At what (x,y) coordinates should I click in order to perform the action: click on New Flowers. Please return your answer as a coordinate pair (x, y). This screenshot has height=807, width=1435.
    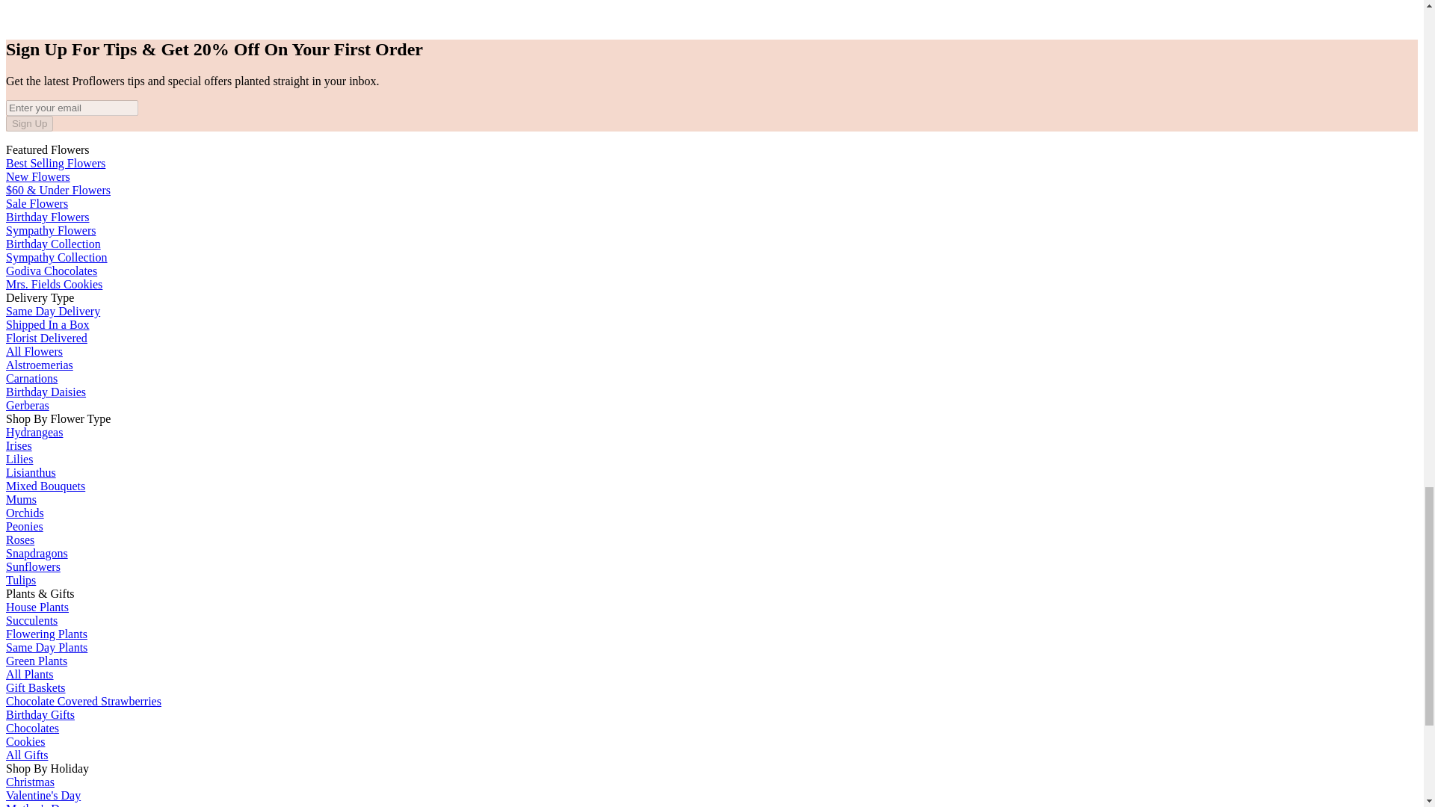
    Looking at the image, I should click on (37, 176).